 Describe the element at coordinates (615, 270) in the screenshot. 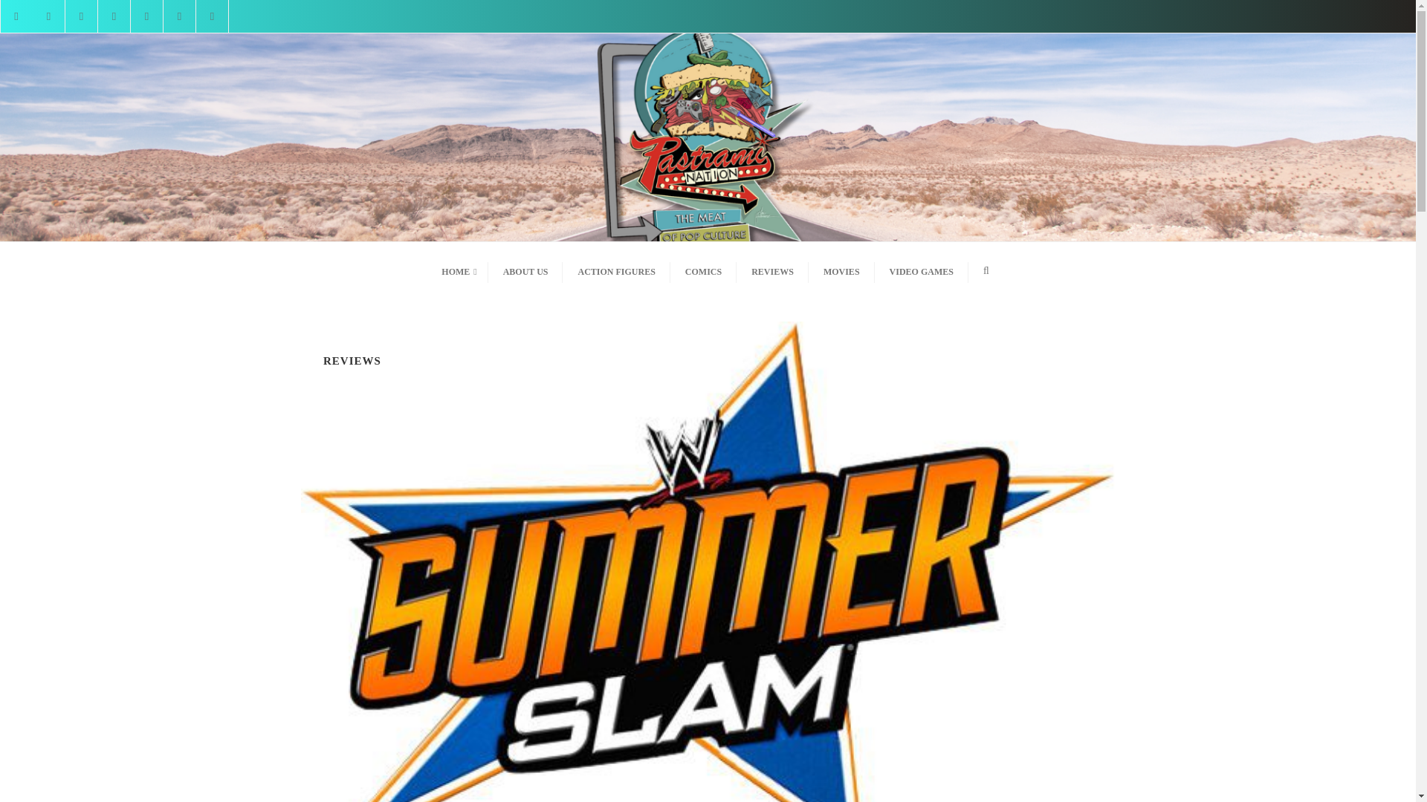

I see `ACTION FIGURES` at that location.